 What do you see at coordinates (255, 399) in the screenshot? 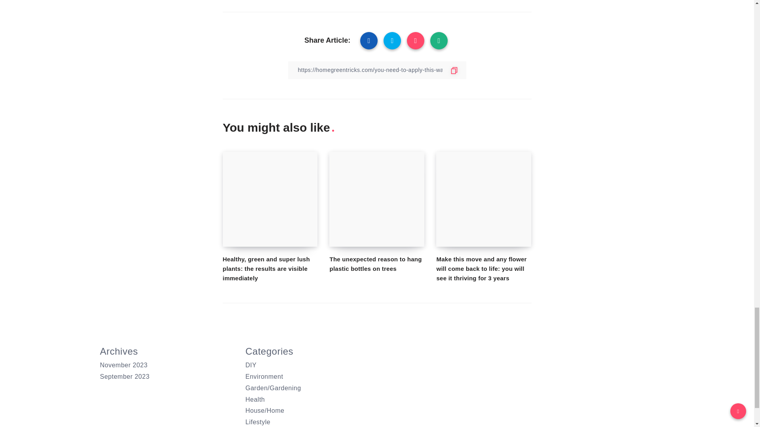
I see `Health` at bounding box center [255, 399].